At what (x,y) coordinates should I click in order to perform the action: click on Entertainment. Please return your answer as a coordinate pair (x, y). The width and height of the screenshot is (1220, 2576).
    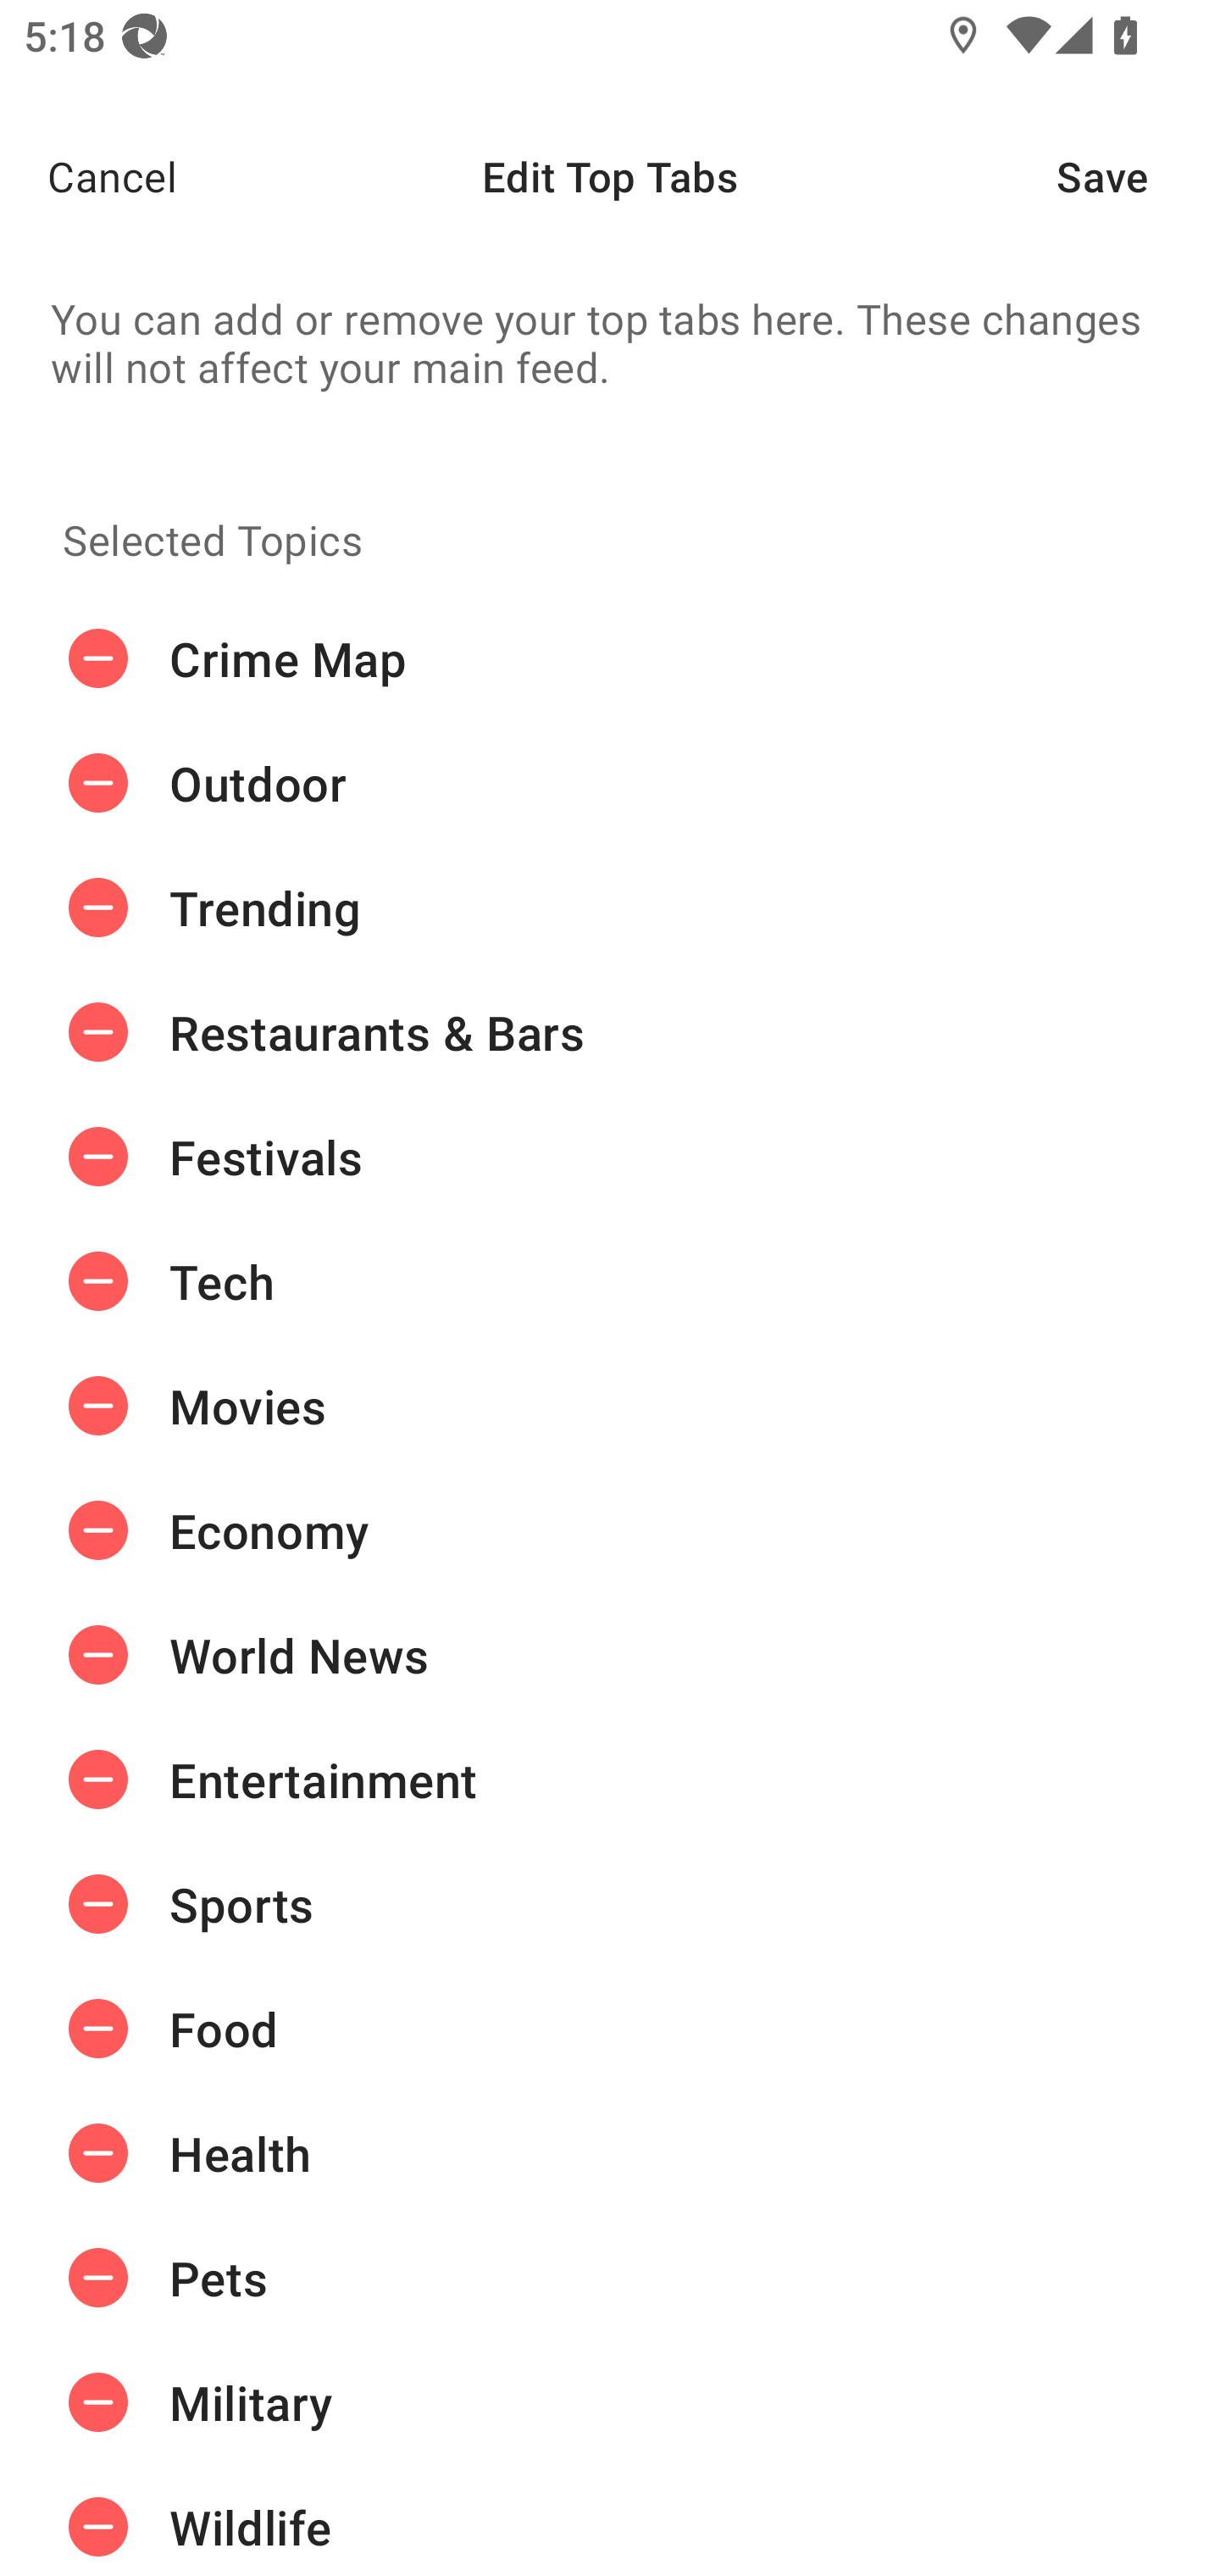
    Looking at the image, I should click on (610, 1779).